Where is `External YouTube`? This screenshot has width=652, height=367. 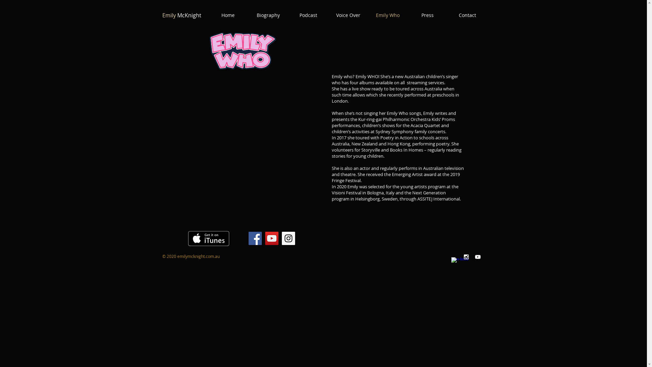
External YouTube is located at coordinates (247, 183).